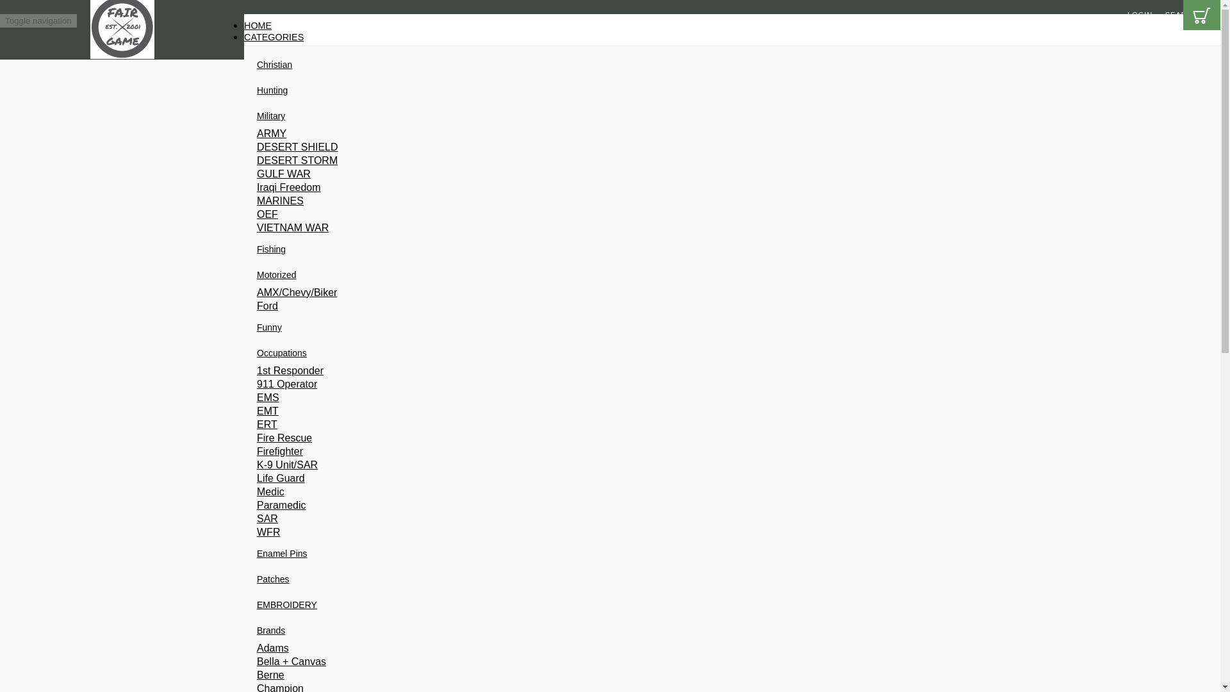 Image resolution: width=1230 pixels, height=692 pixels. I want to click on GULF WAR, so click(465, 174).